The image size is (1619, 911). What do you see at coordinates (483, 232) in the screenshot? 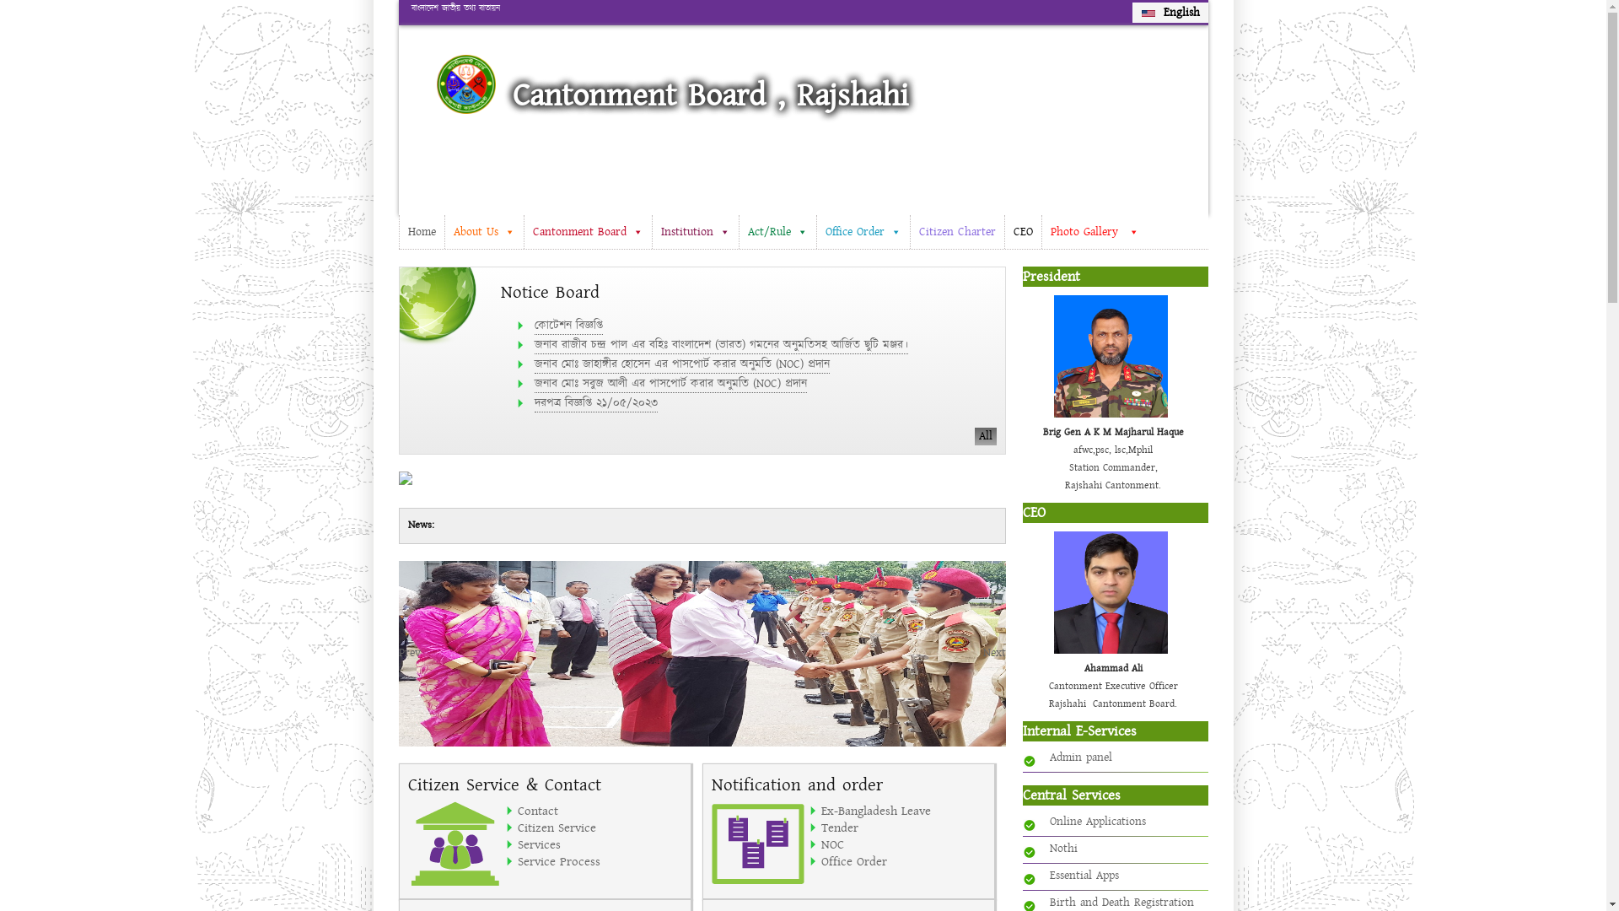
I see `About Us` at bounding box center [483, 232].